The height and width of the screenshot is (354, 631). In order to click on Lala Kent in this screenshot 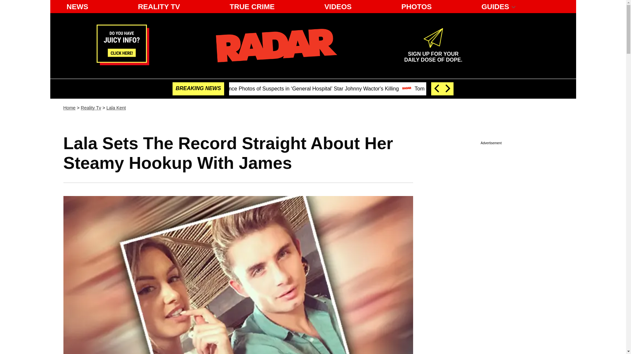, I will do `click(116, 108)`.